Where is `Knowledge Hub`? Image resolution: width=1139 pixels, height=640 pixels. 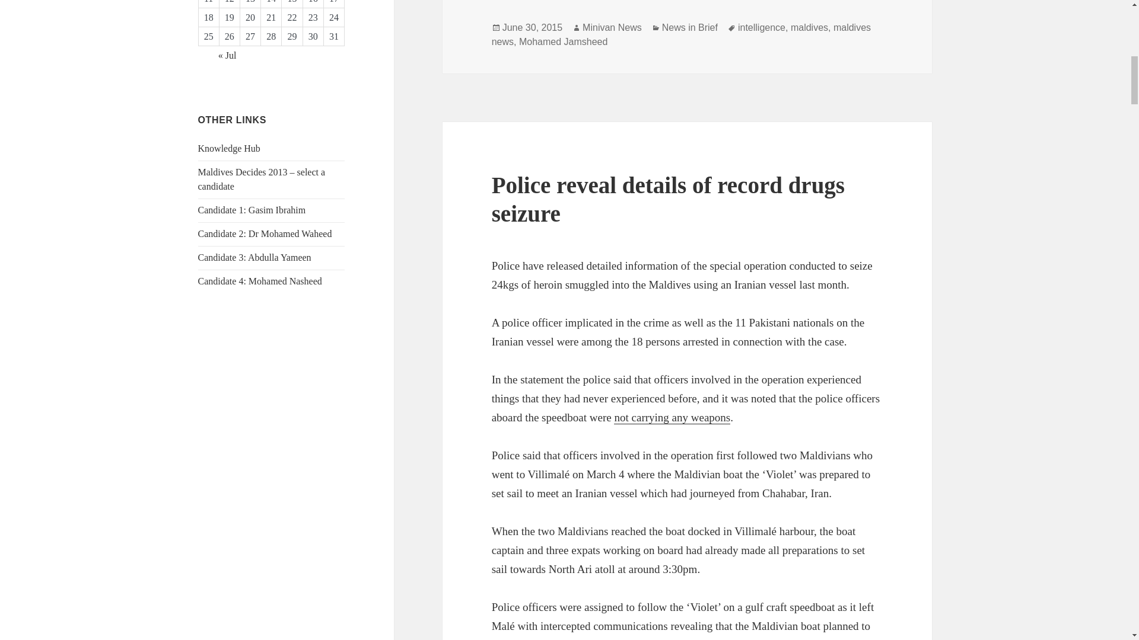 Knowledge Hub is located at coordinates (229, 148).